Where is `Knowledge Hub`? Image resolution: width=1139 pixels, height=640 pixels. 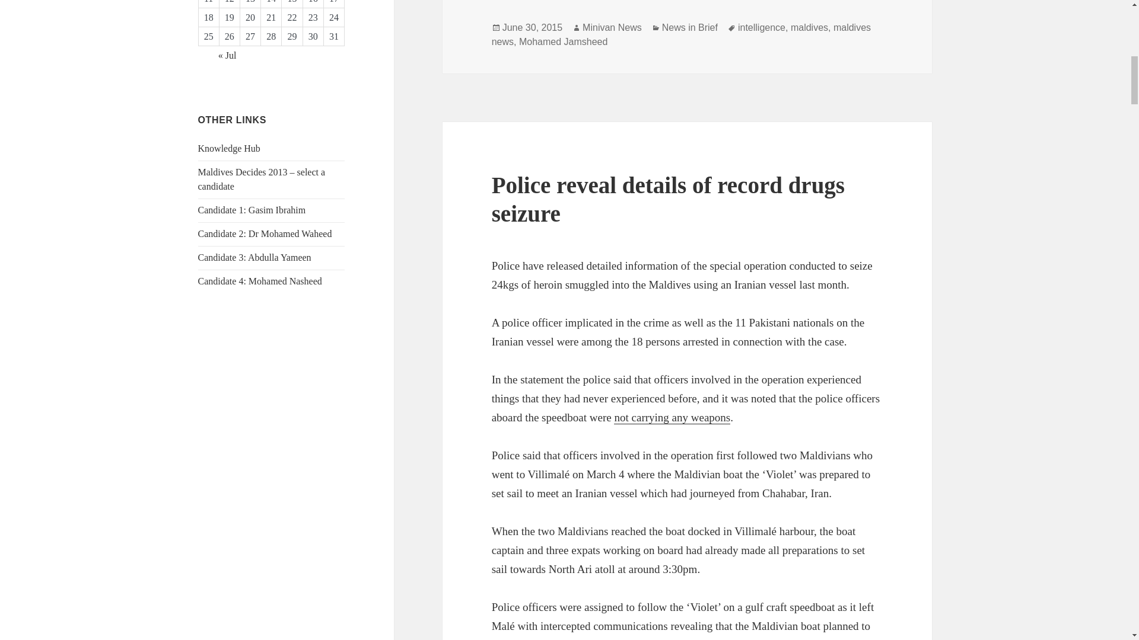 Knowledge Hub is located at coordinates (229, 148).